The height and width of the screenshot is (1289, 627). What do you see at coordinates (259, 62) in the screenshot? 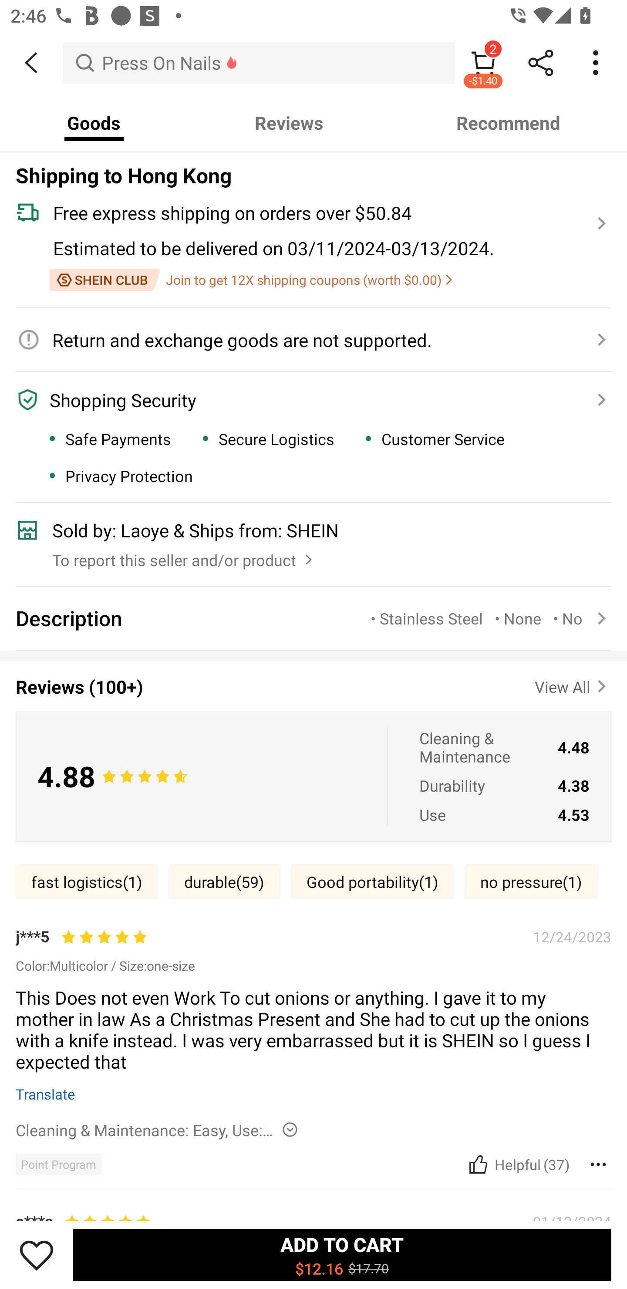
I see `Press On Nails` at bounding box center [259, 62].